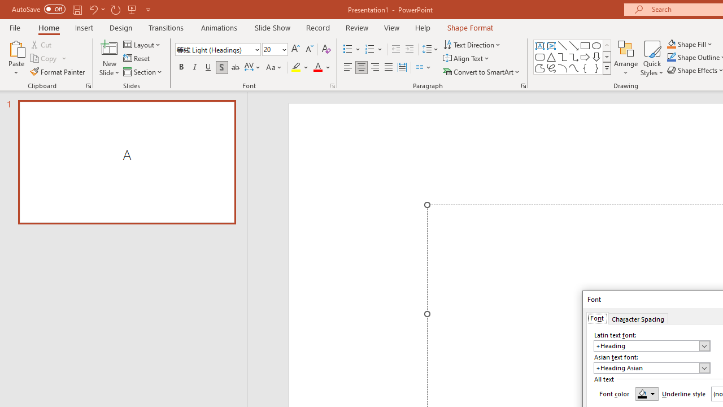 The width and height of the screenshot is (723, 407). What do you see at coordinates (563, 57) in the screenshot?
I see `Connector: Elbow` at bounding box center [563, 57].